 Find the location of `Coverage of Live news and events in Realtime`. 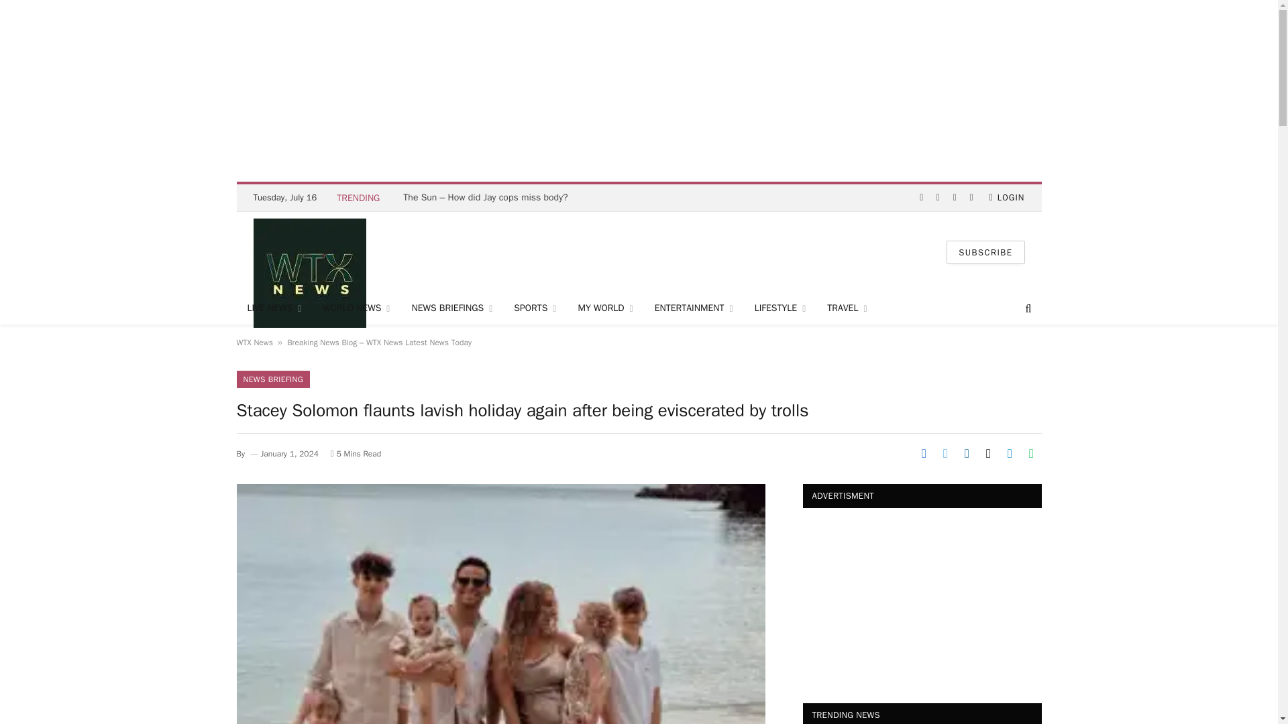

Coverage of Live news and events in Realtime is located at coordinates (274, 308).